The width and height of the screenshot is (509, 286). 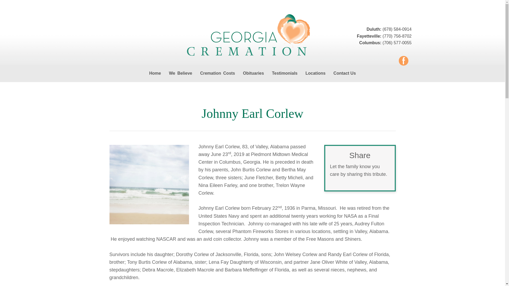 What do you see at coordinates (285, 73) in the screenshot?
I see `Testimonials` at bounding box center [285, 73].